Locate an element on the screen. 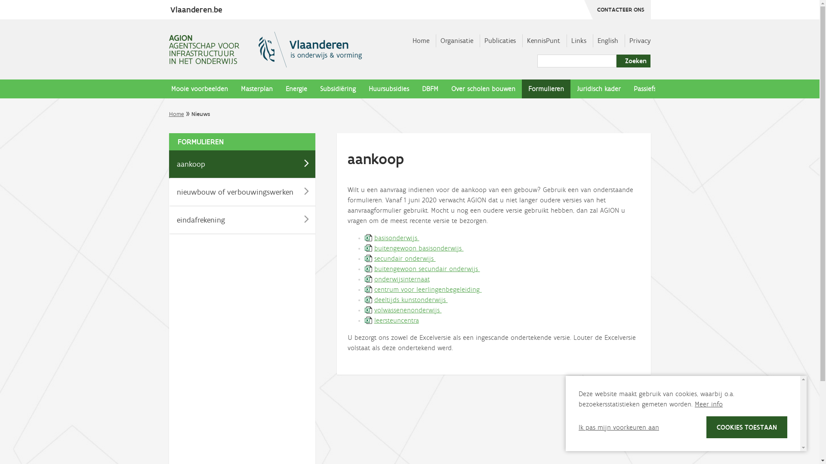  Privacy is located at coordinates (640, 40).